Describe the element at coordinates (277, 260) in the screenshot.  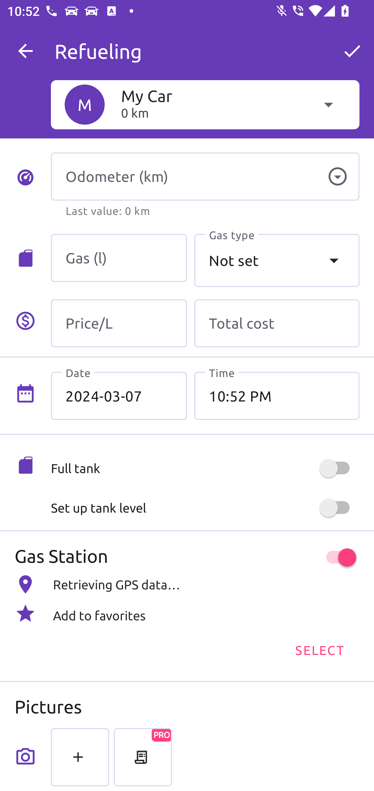
I see `Not set` at that location.